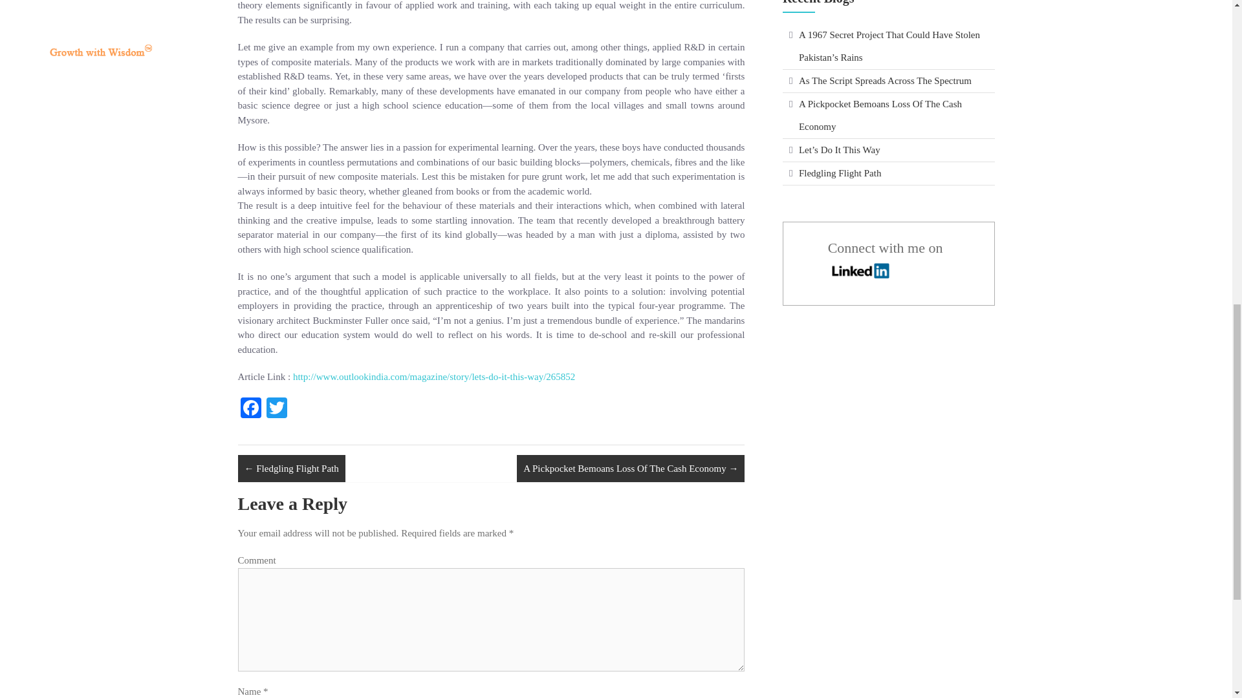  What do you see at coordinates (251, 409) in the screenshot?
I see `Facebook` at bounding box center [251, 409].